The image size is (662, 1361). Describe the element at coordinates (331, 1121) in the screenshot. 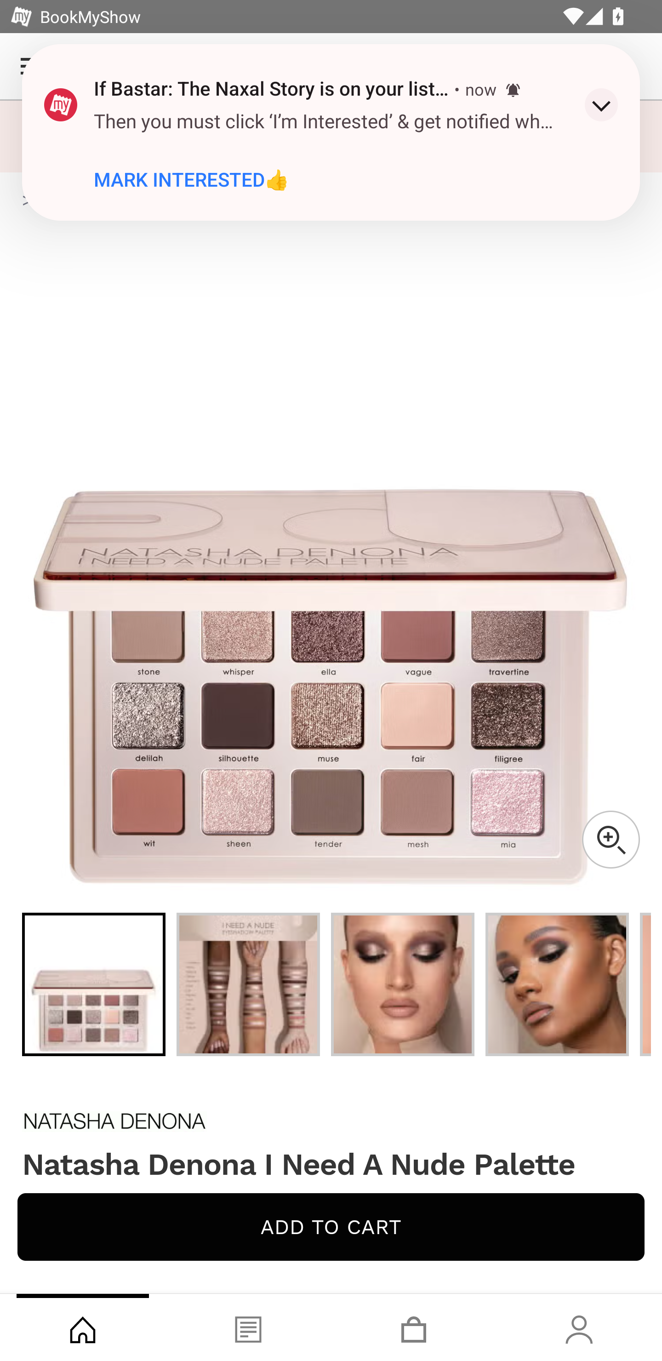

I see `Natasha Denona` at that location.